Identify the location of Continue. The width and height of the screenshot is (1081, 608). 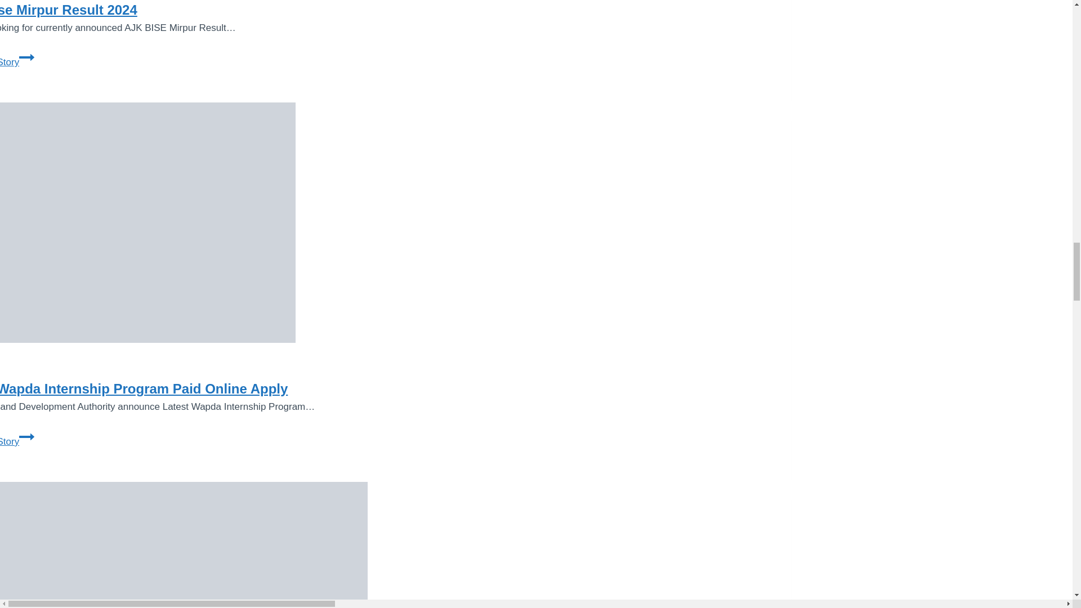
(27, 437).